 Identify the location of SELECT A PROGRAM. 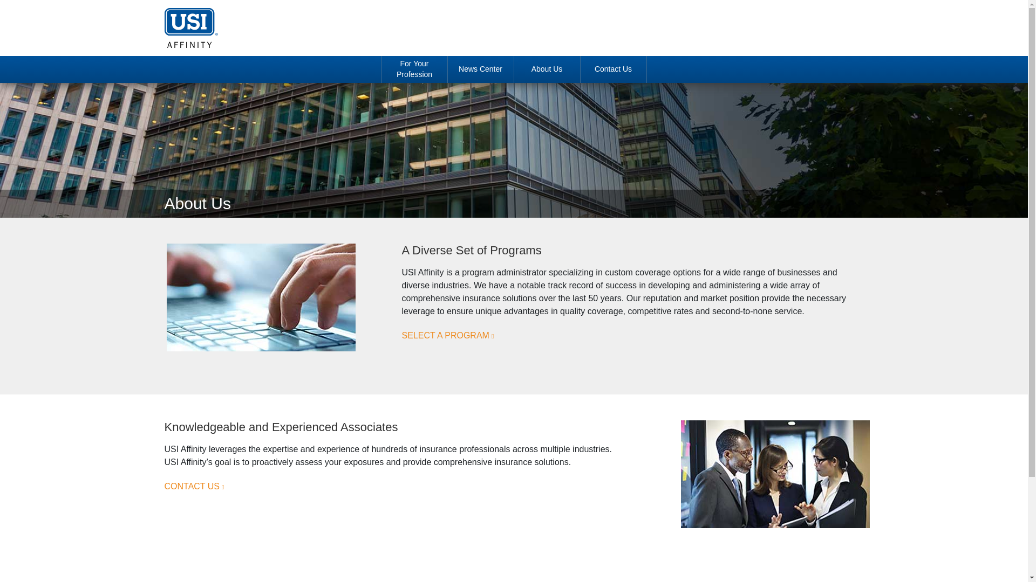
(448, 336).